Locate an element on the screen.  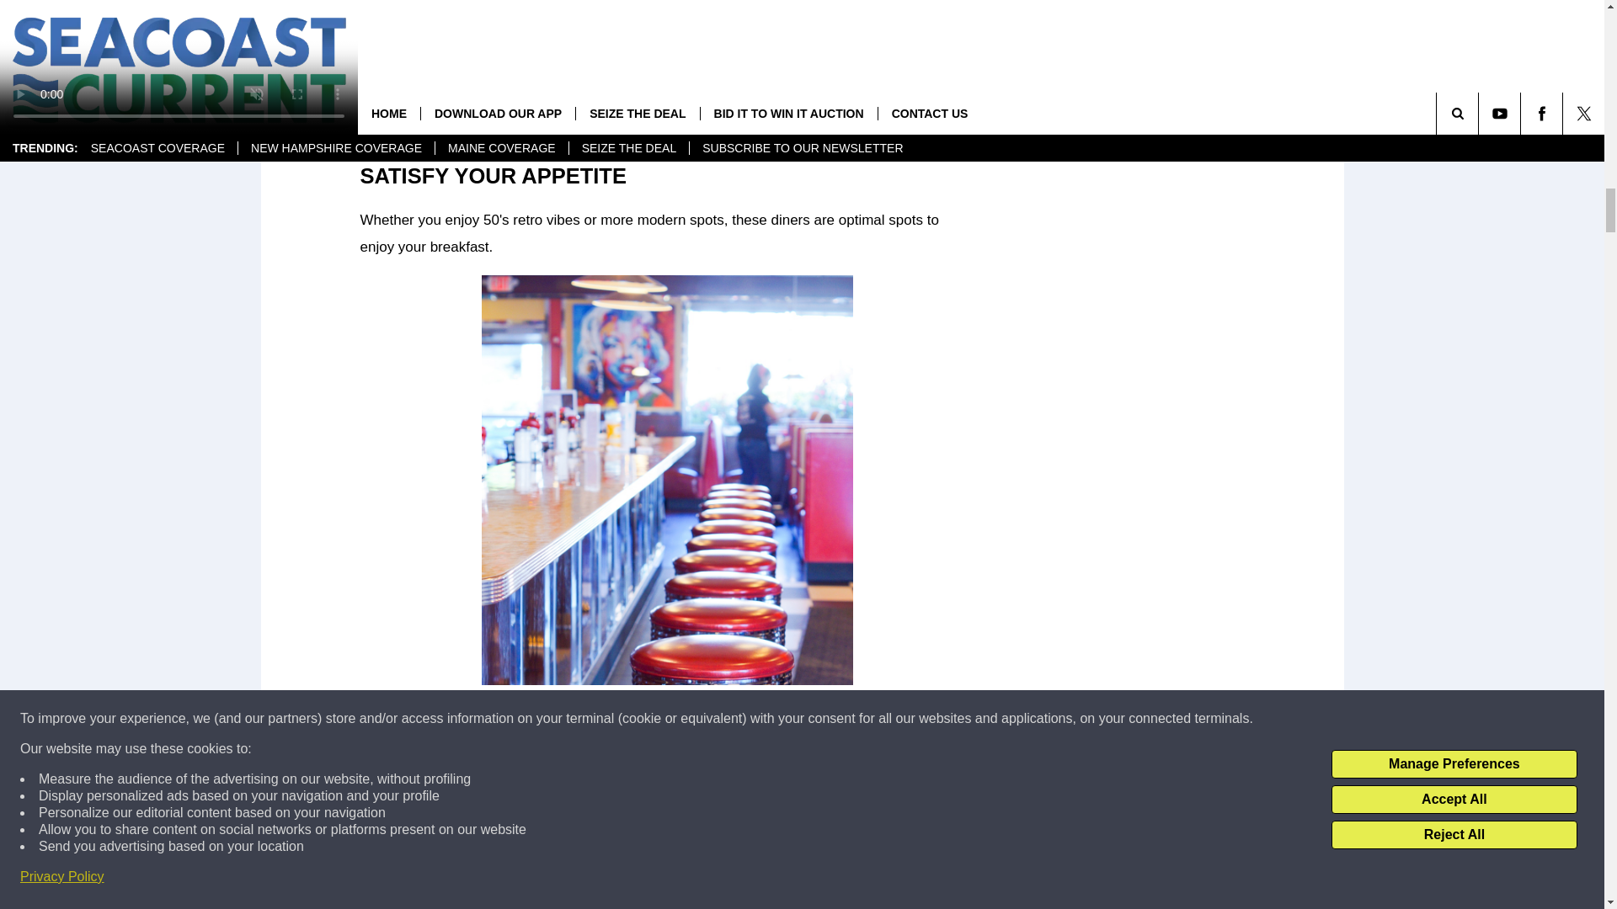
Email Address is located at coordinates (667, 62).